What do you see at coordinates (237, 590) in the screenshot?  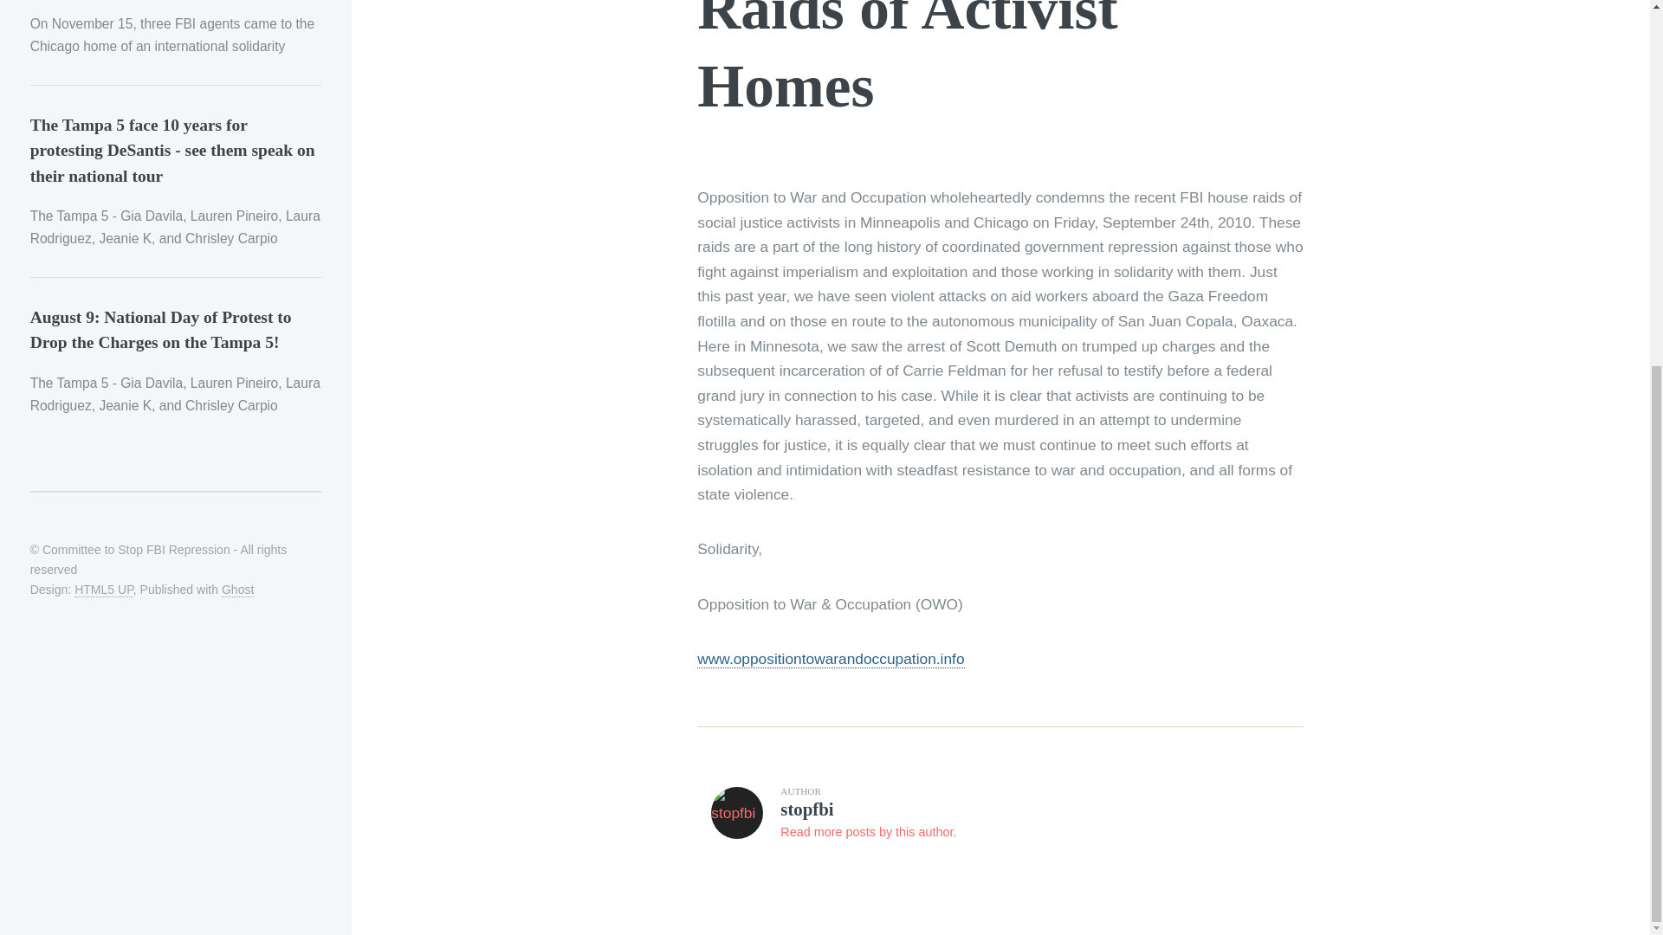 I see `Ghost` at bounding box center [237, 590].